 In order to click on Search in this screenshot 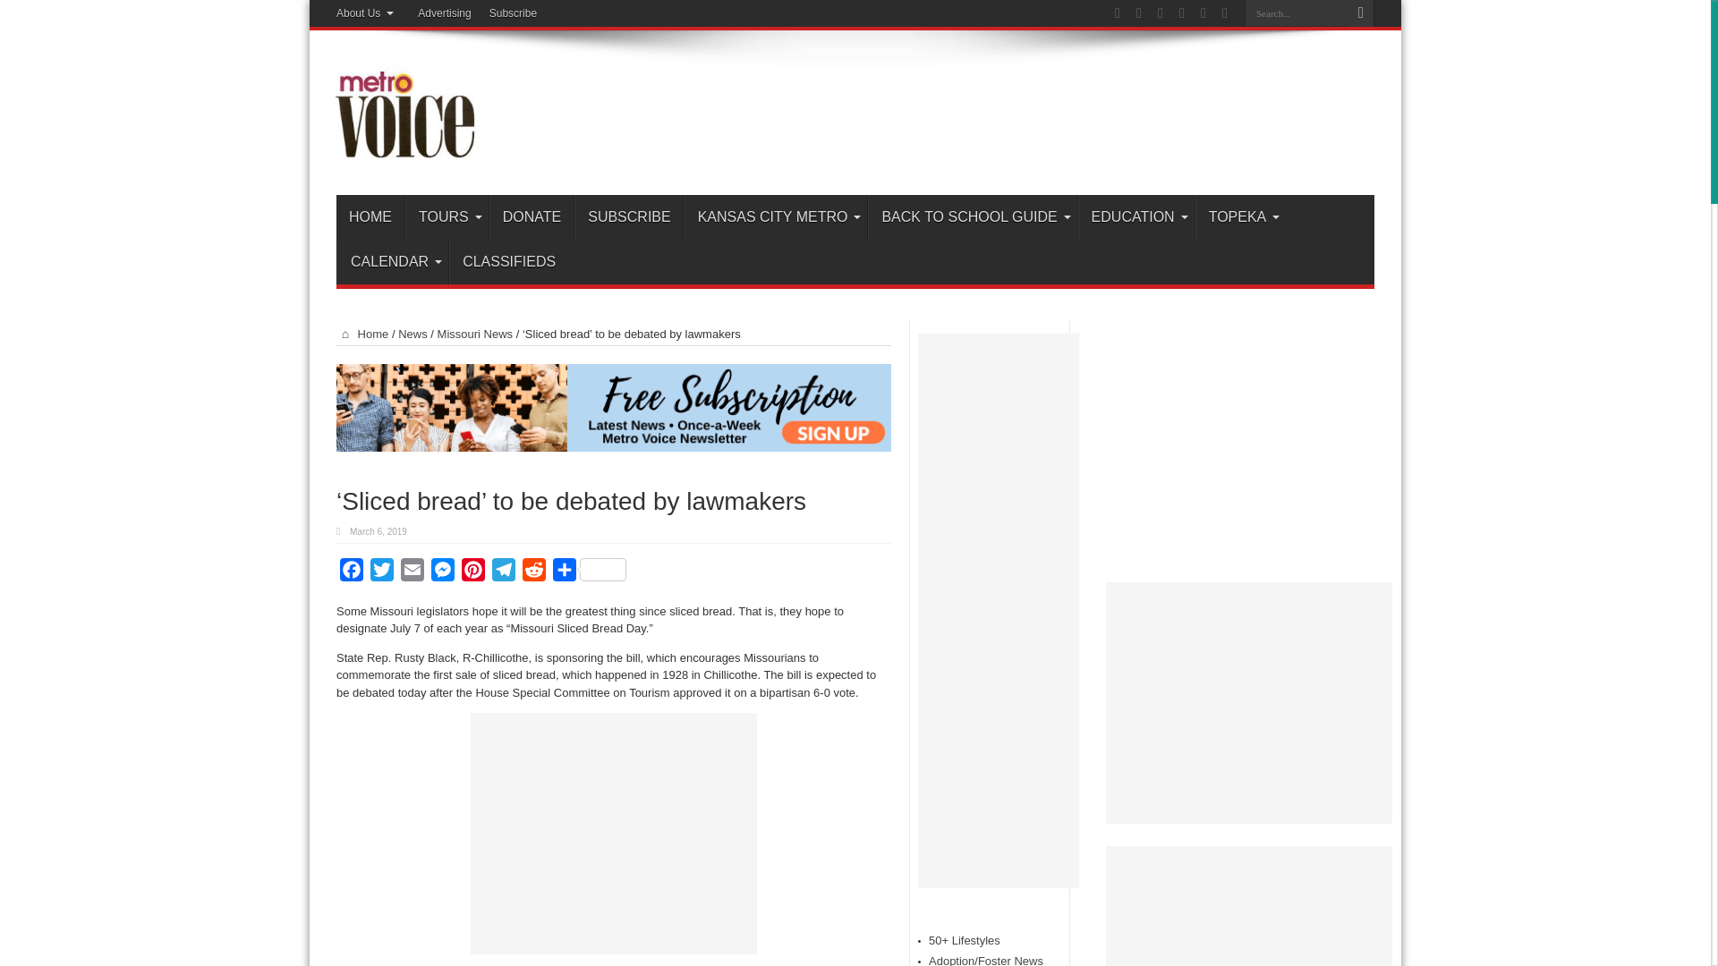, I will do `click(1360, 13)`.